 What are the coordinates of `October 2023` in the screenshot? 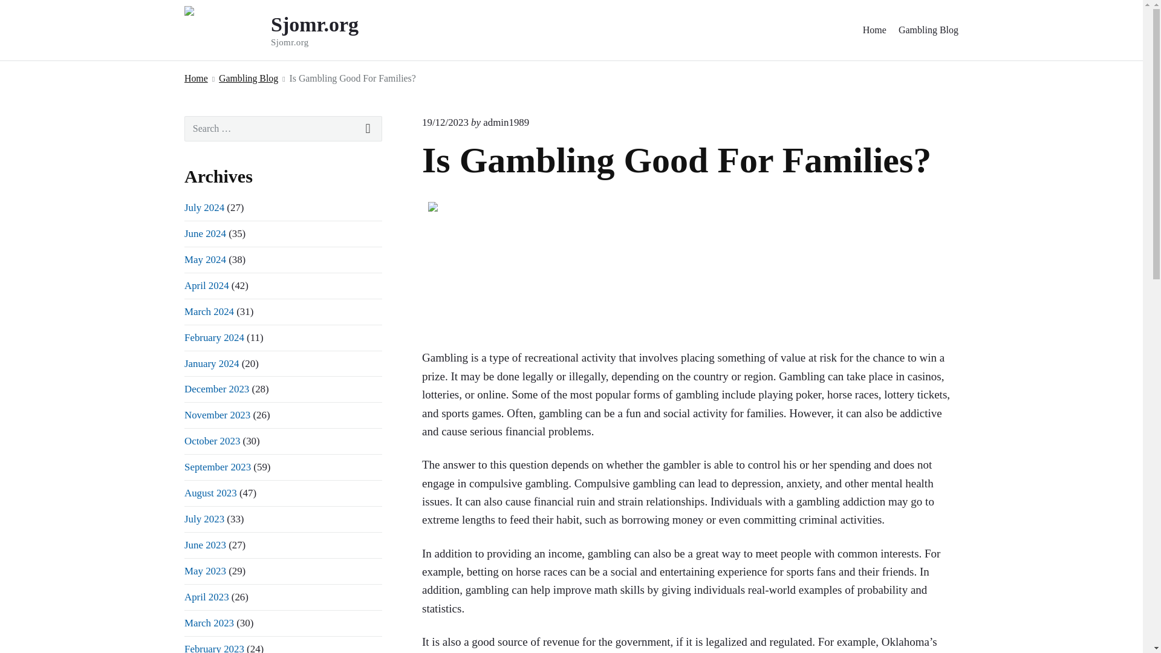 It's located at (212, 441).